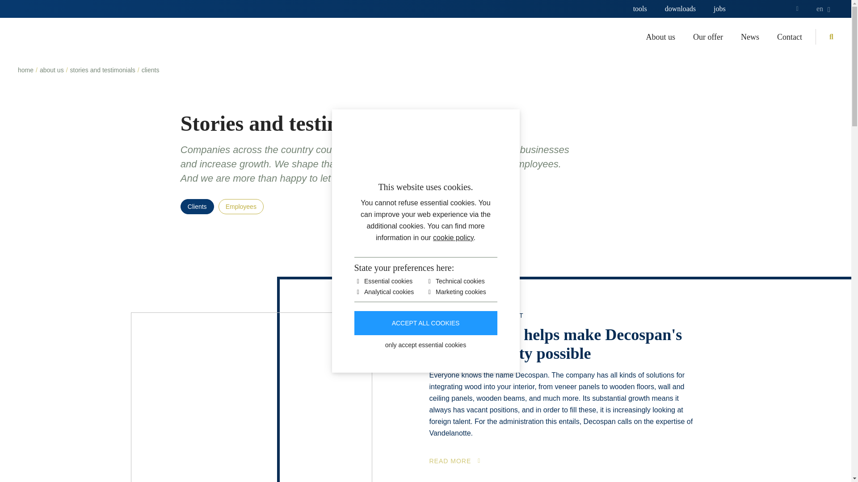 The image size is (858, 482). I want to click on Vandelanotte helps make Decospan's global mobility possible, so click(562, 344).